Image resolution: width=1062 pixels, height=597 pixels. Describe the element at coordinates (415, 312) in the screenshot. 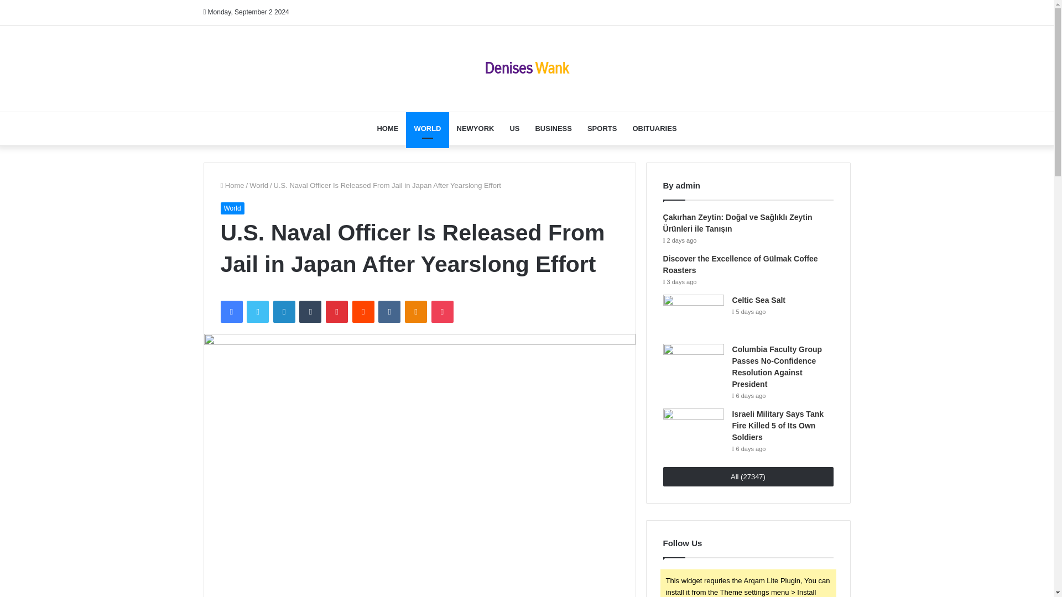

I see `Odnoklassniki` at that location.